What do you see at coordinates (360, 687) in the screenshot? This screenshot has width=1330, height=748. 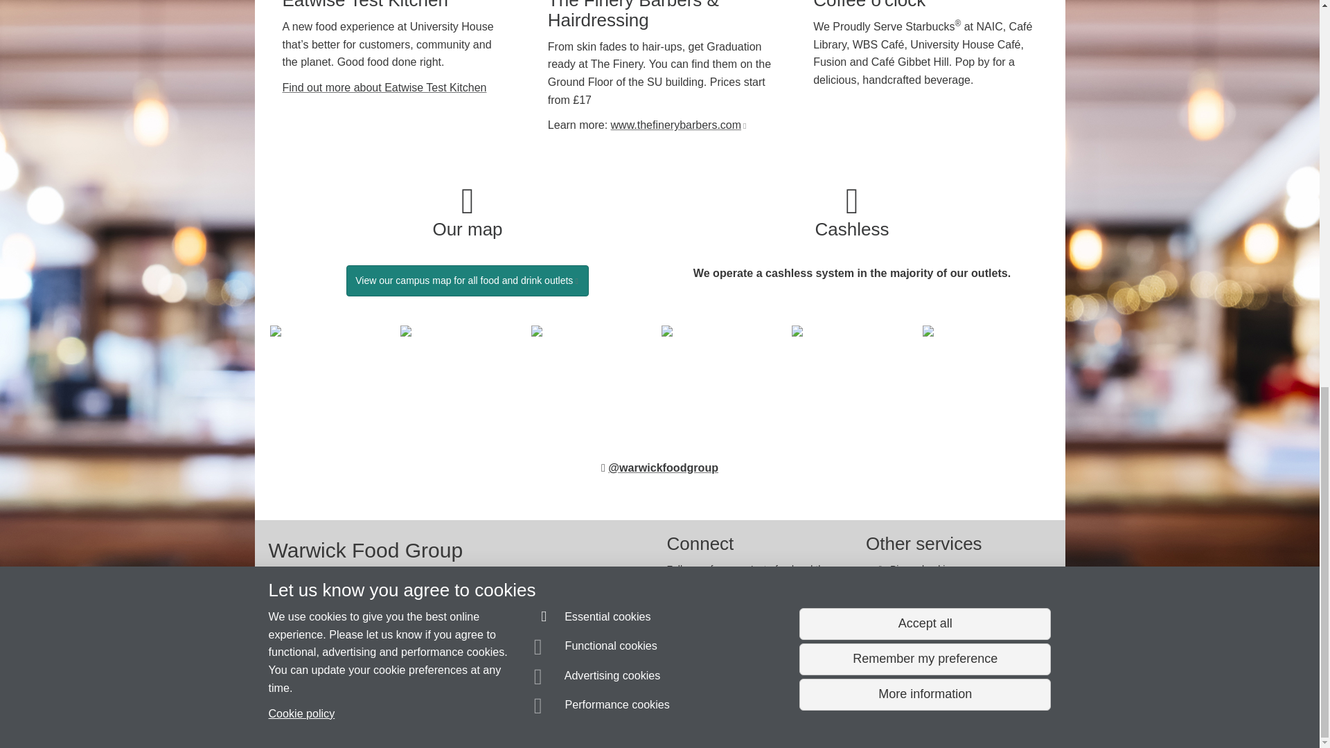 I see `Cookies` at bounding box center [360, 687].